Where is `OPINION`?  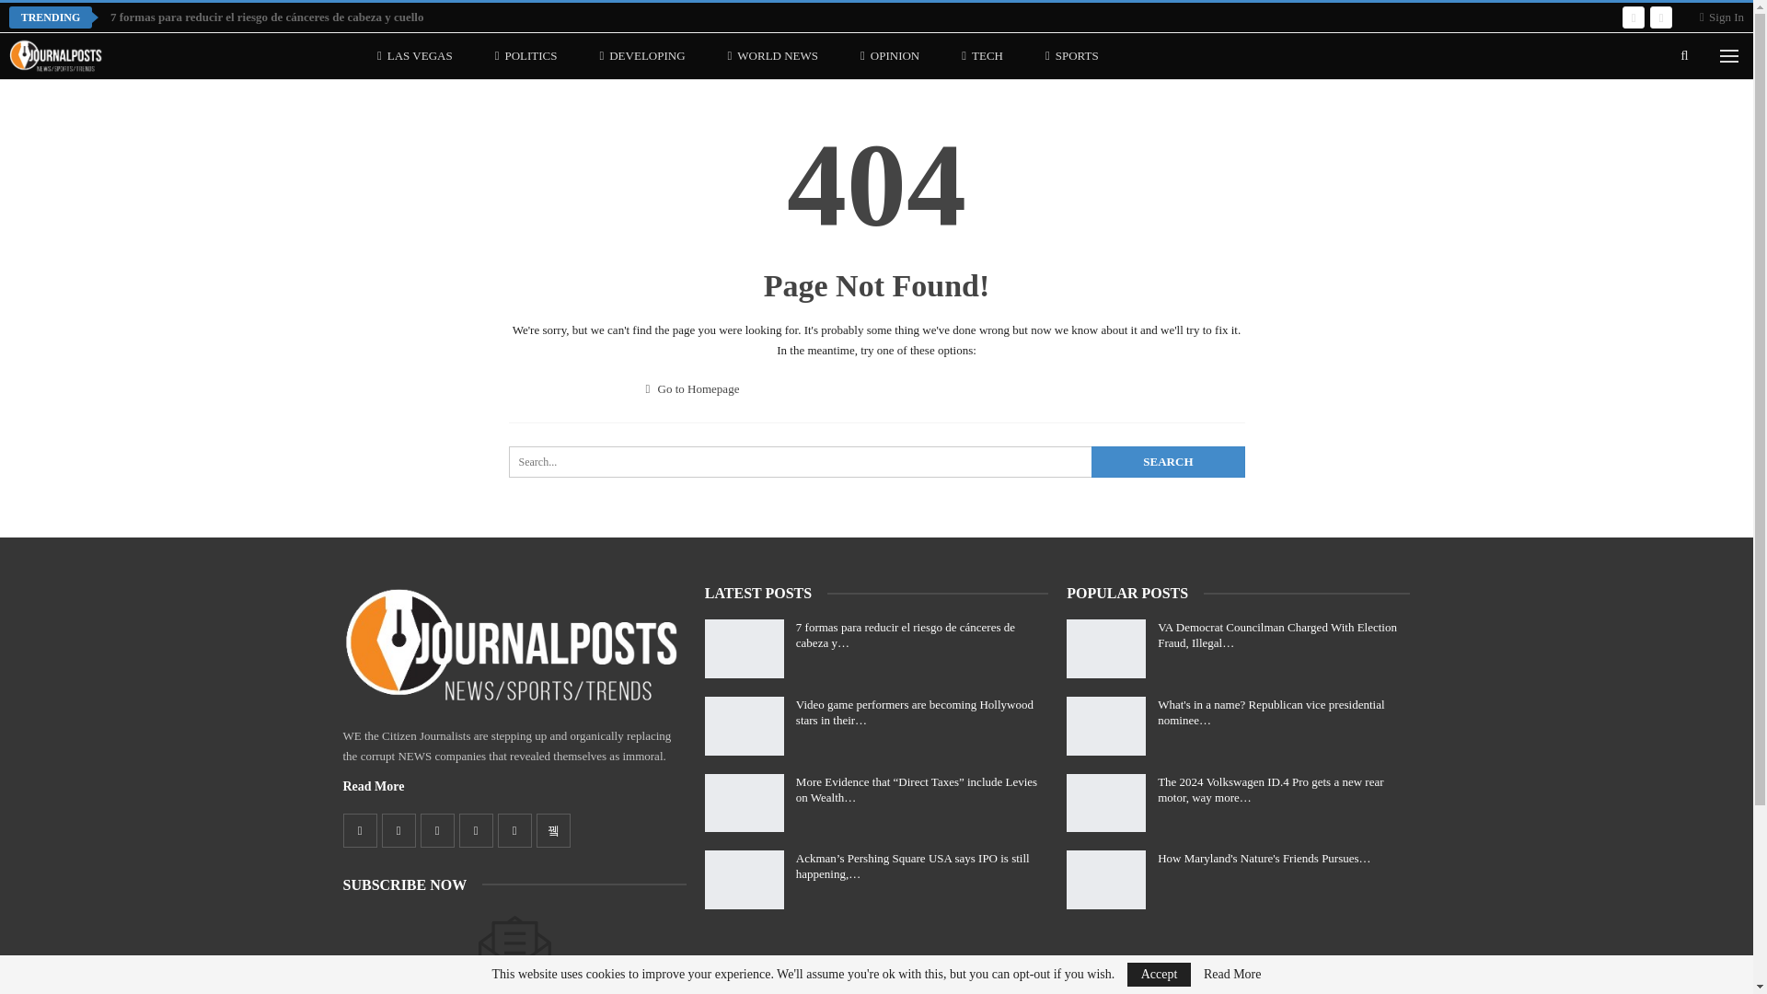 OPINION is located at coordinates (889, 55).